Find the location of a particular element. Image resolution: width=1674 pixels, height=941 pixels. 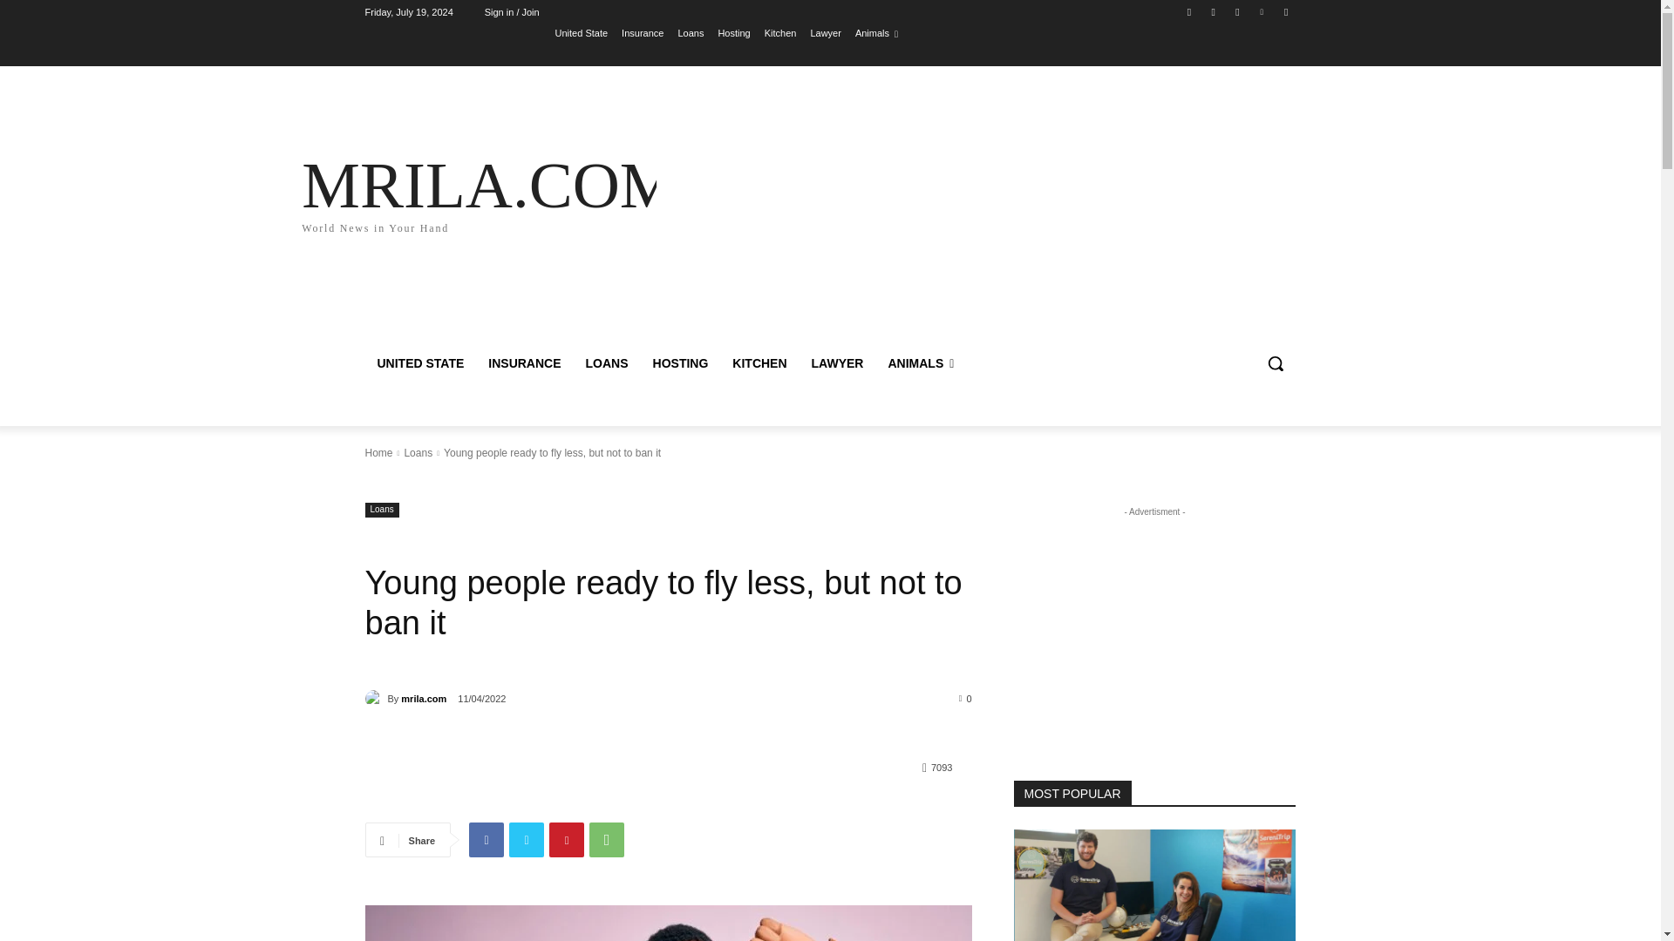

Loans is located at coordinates (527, 839).